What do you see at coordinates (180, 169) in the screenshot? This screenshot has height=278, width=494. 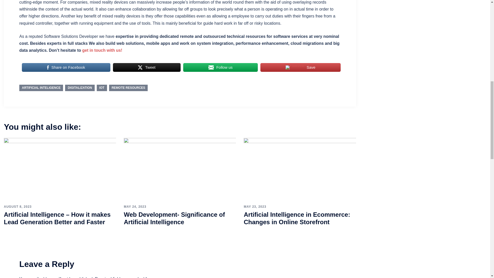 I see `Web Development- Significance of Artificial Intelligence` at bounding box center [180, 169].